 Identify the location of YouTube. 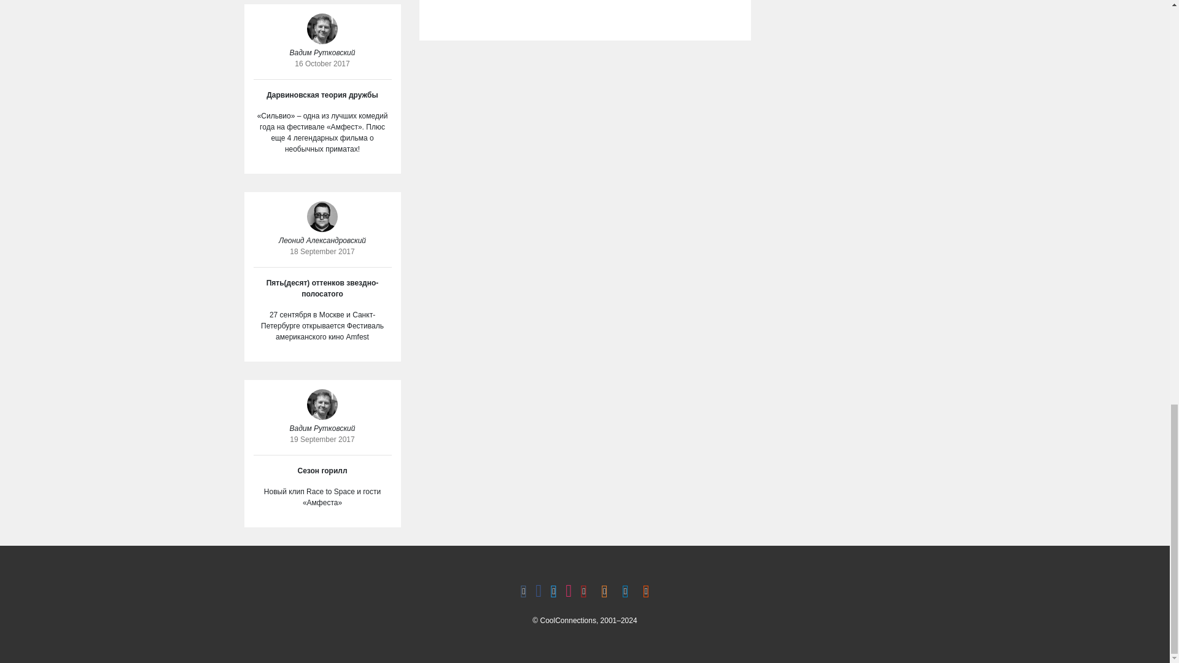
(583, 592).